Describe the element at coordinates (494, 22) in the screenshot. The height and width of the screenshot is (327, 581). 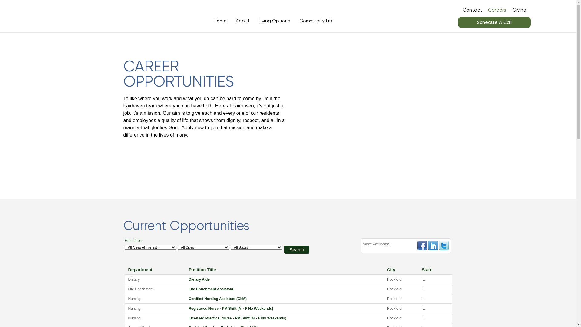
I see `Schedule A Call` at that location.